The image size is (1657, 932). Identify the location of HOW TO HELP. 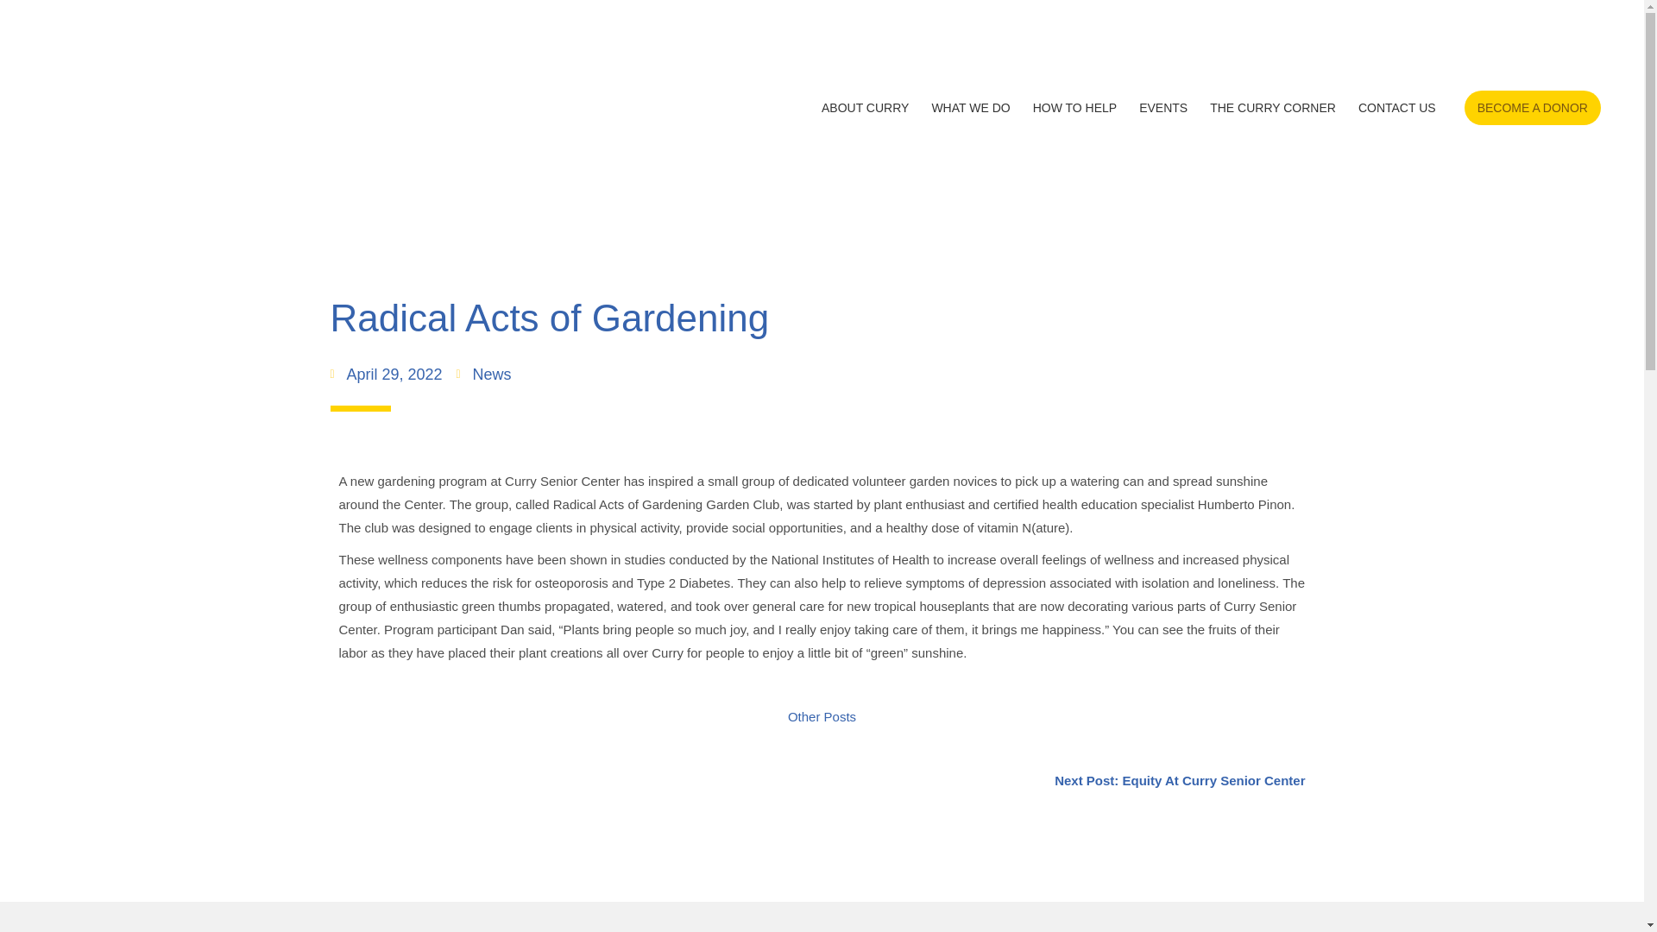
(1075, 107).